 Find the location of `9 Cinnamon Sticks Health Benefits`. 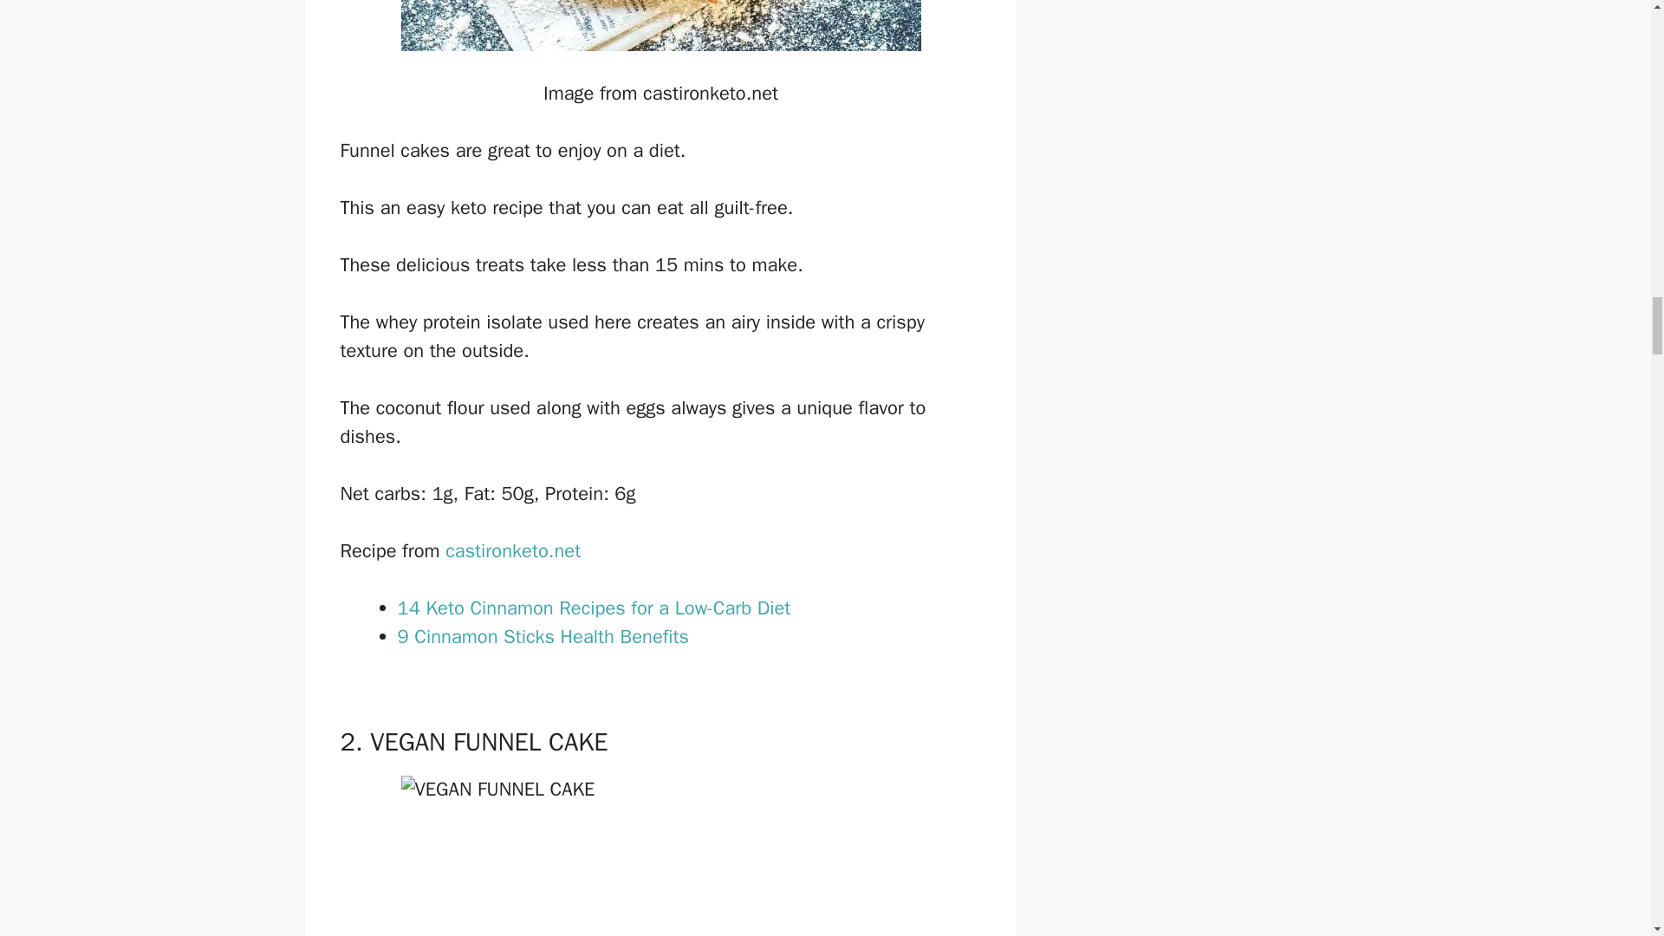

9 Cinnamon Sticks Health Benefits is located at coordinates (543, 637).